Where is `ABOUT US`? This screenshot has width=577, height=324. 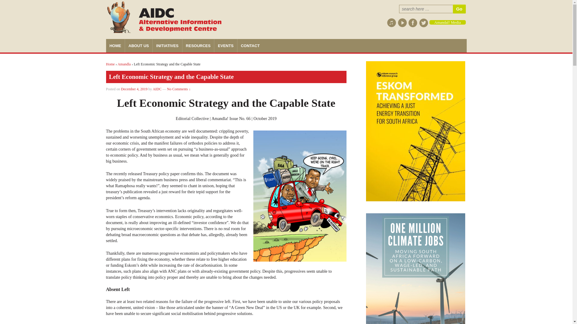 ABOUT US is located at coordinates (138, 46).